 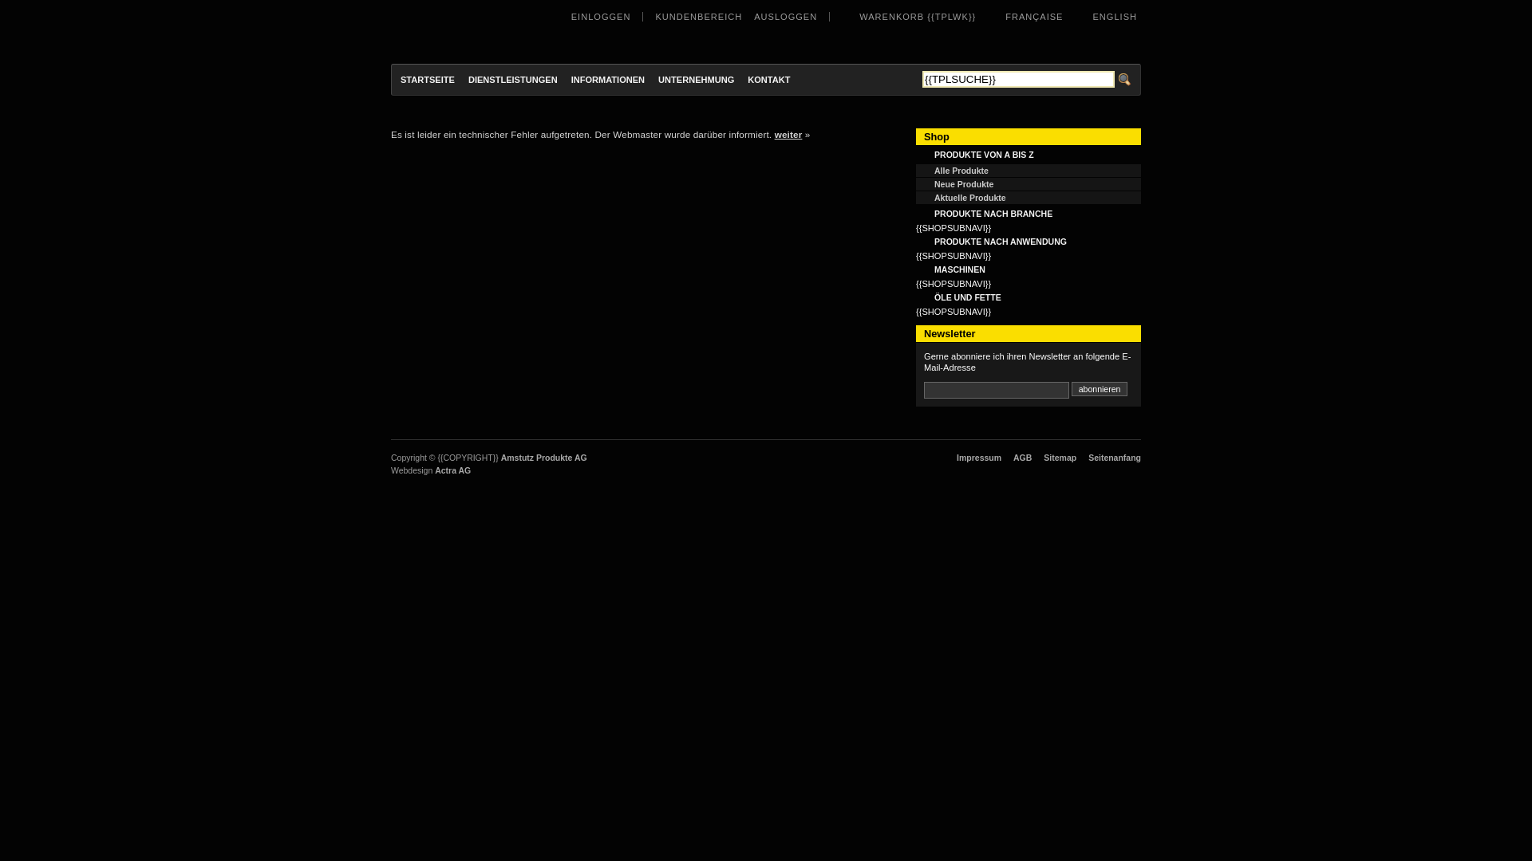 I want to click on abonnieren, so click(x=1100, y=389).